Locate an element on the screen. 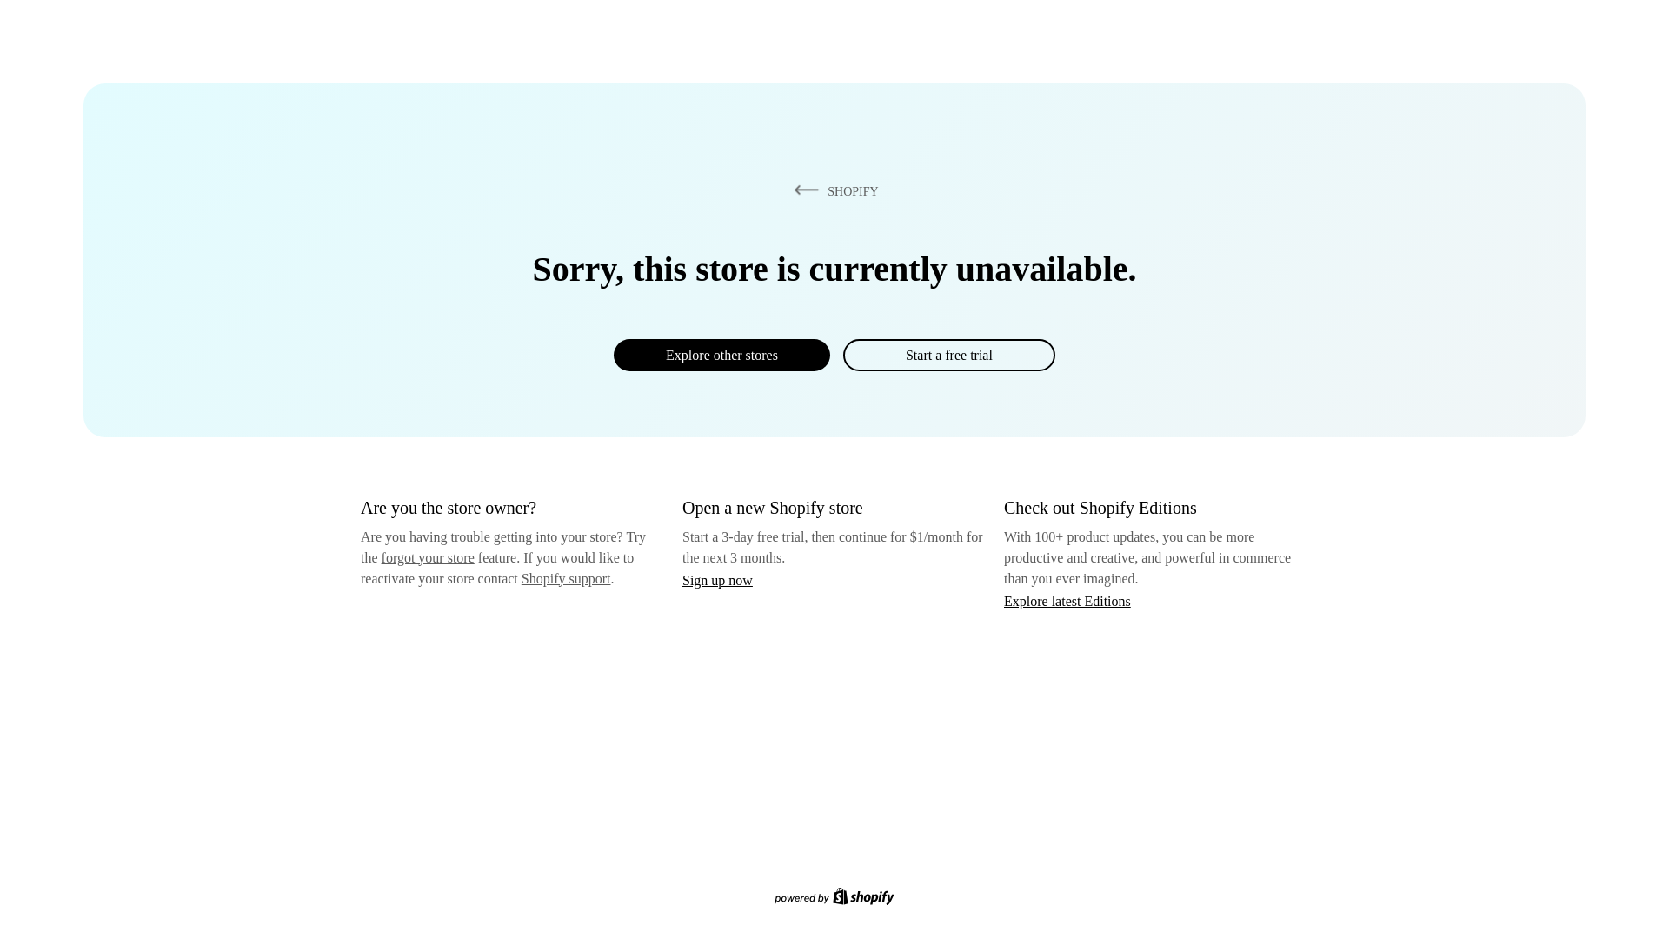 This screenshot has height=939, width=1669. SHOPIFY is located at coordinates (833, 190).